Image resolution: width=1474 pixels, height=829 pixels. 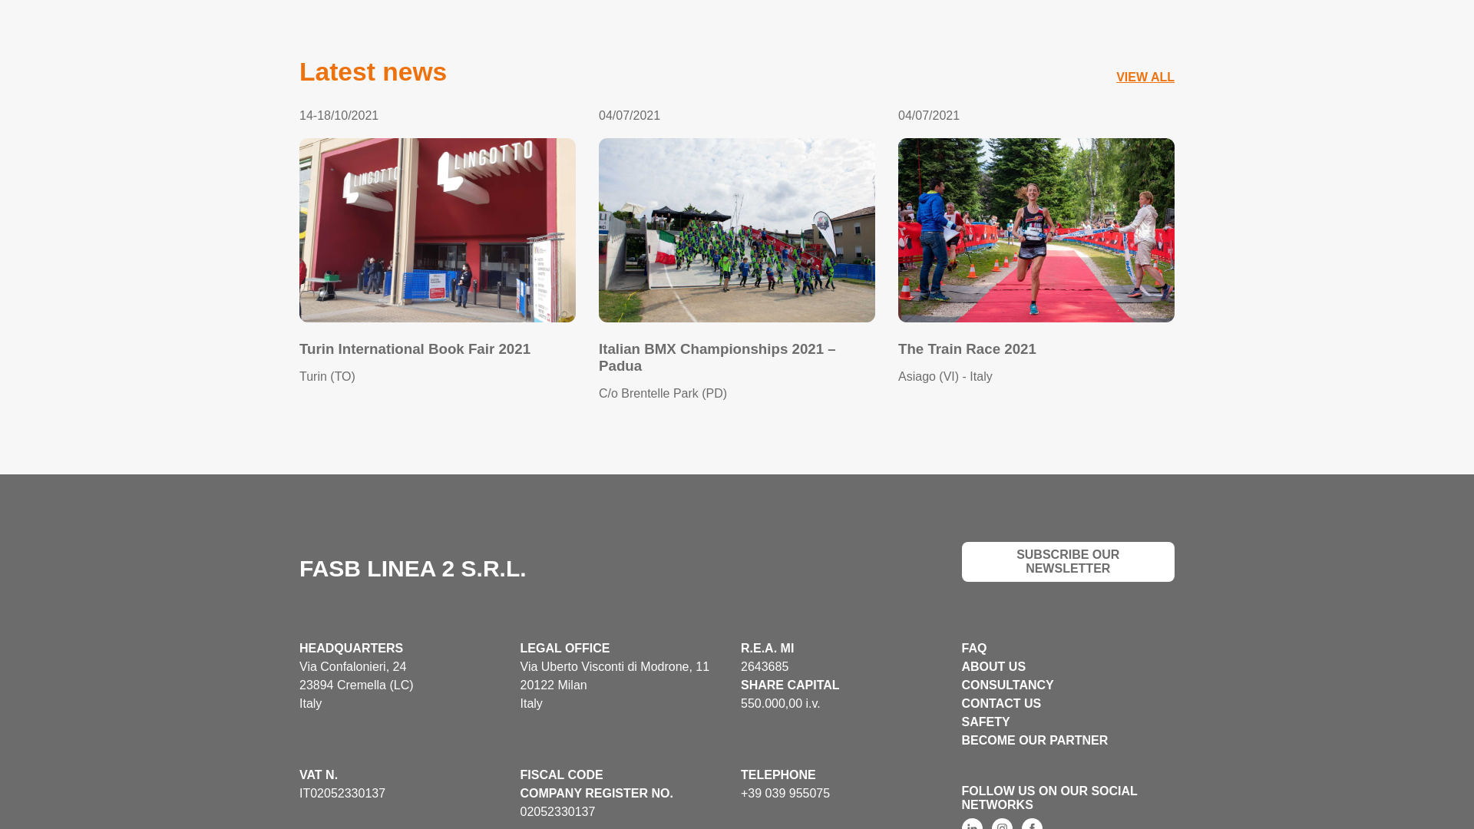 What do you see at coordinates (970, 823) in the screenshot?
I see `linkedin transenne` at bounding box center [970, 823].